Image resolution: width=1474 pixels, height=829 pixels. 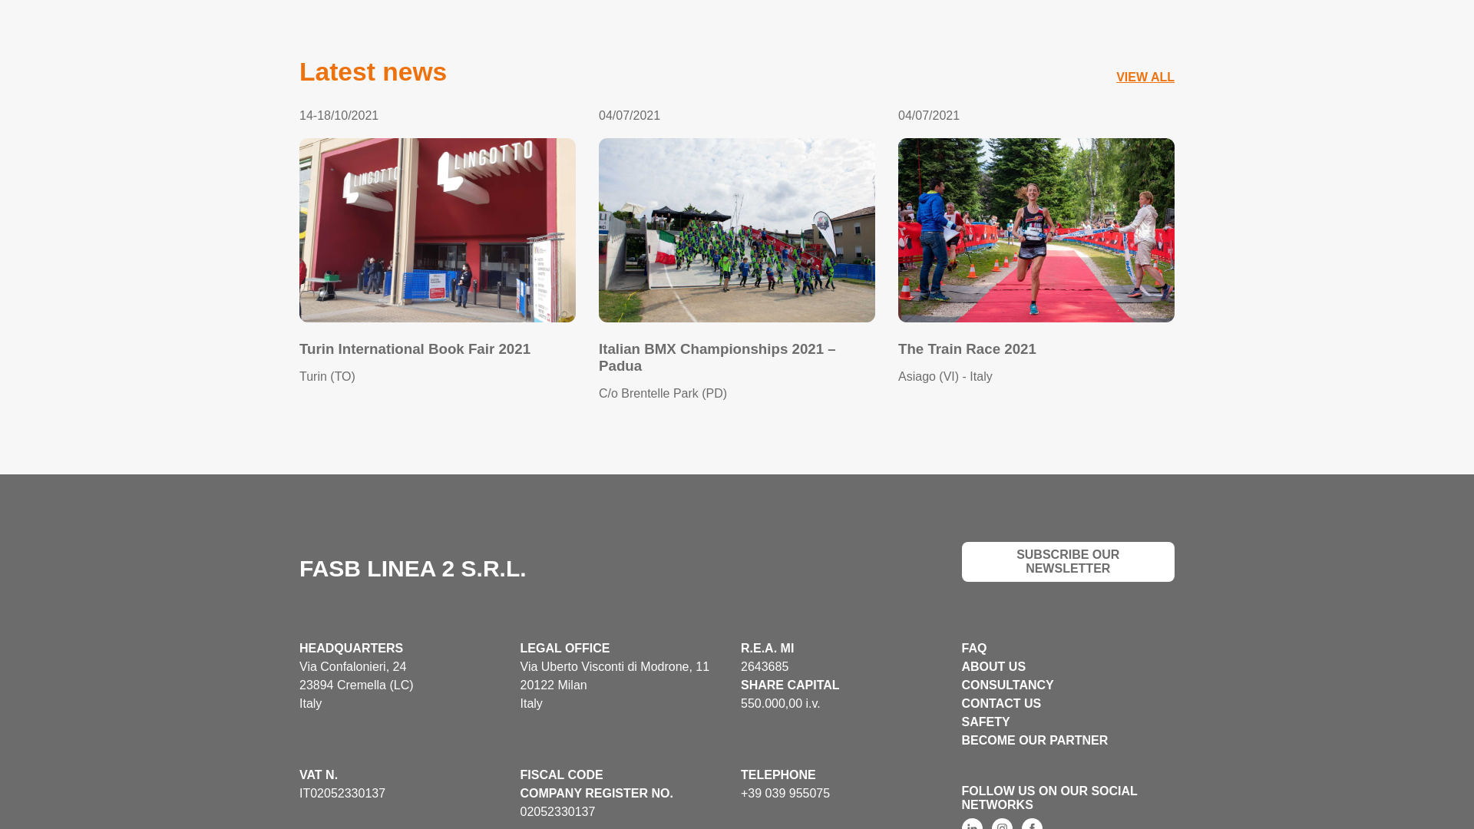 What do you see at coordinates (970, 823) in the screenshot?
I see `linkedin transenne` at bounding box center [970, 823].